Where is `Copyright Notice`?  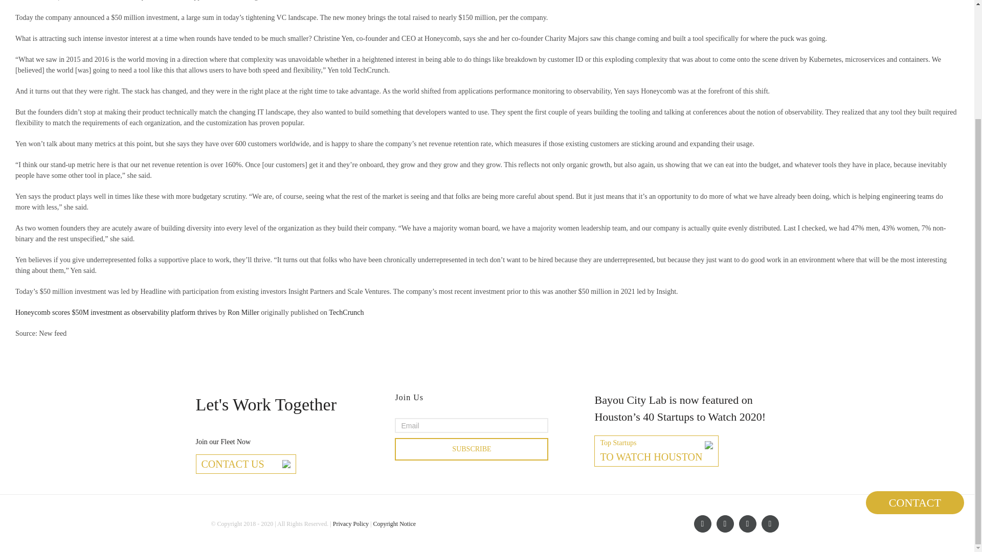
Copyright Notice is located at coordinates (394, 524).